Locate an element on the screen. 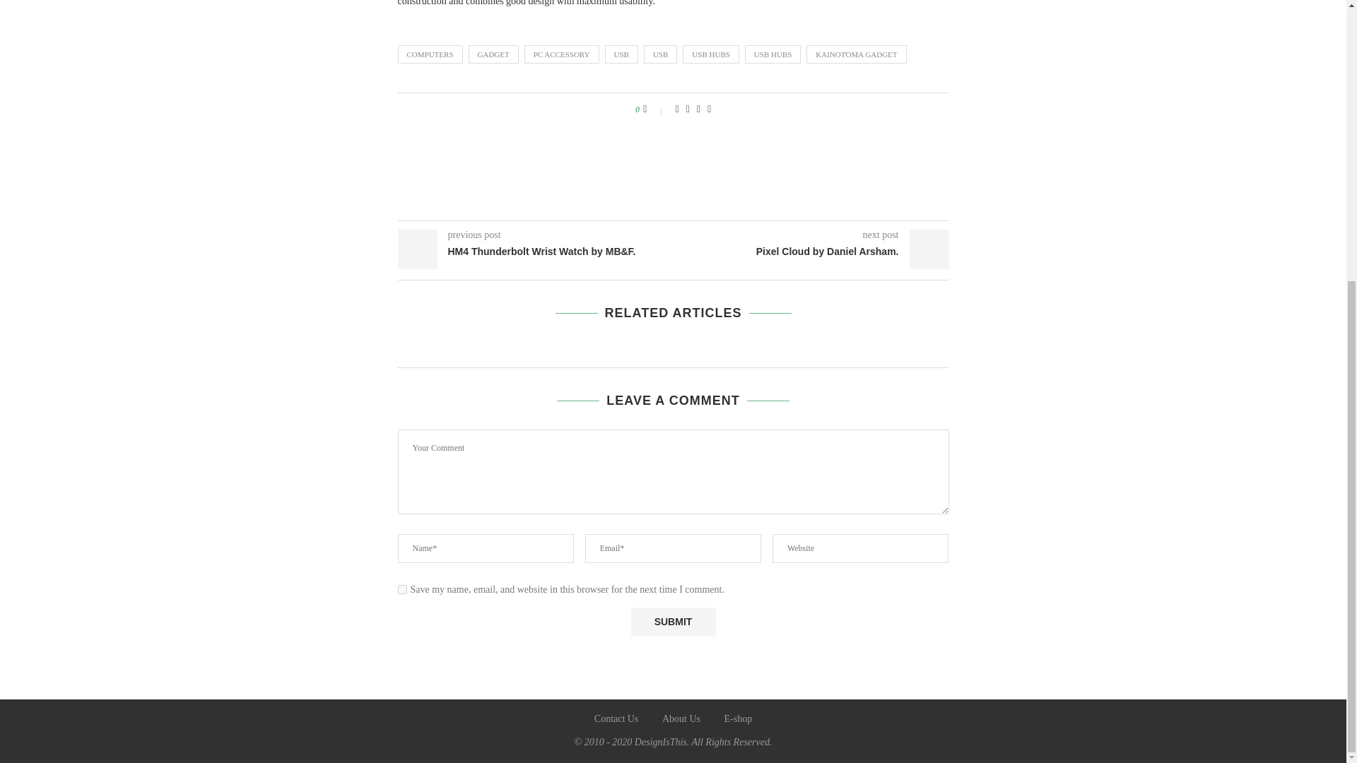 The image size is (1357, 763). Submit is located at coordinates (673, 621).